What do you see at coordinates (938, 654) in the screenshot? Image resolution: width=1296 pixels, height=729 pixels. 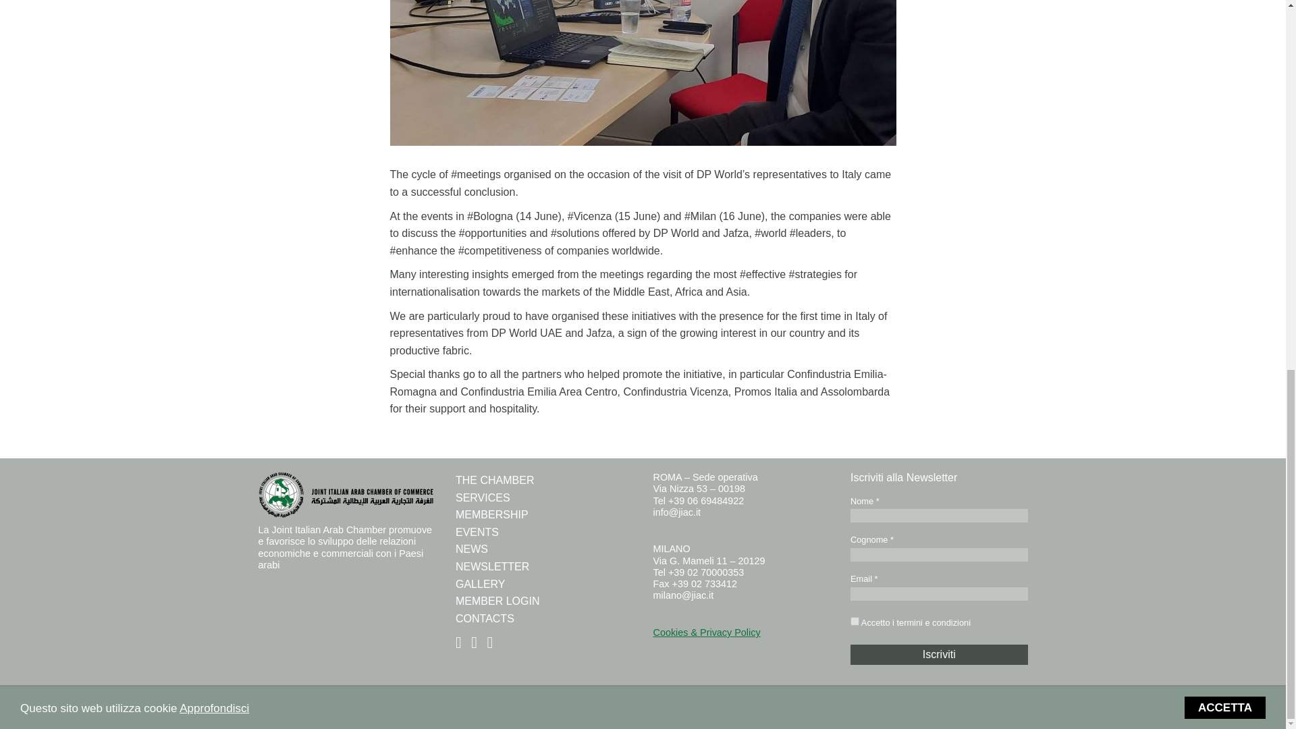 I see `Iscriviti` at bounding box center [938, 654].